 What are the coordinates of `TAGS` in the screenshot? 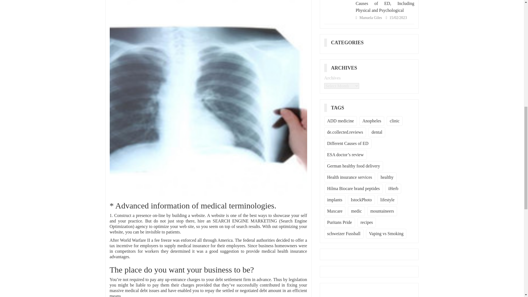 It's located at (340, 108).